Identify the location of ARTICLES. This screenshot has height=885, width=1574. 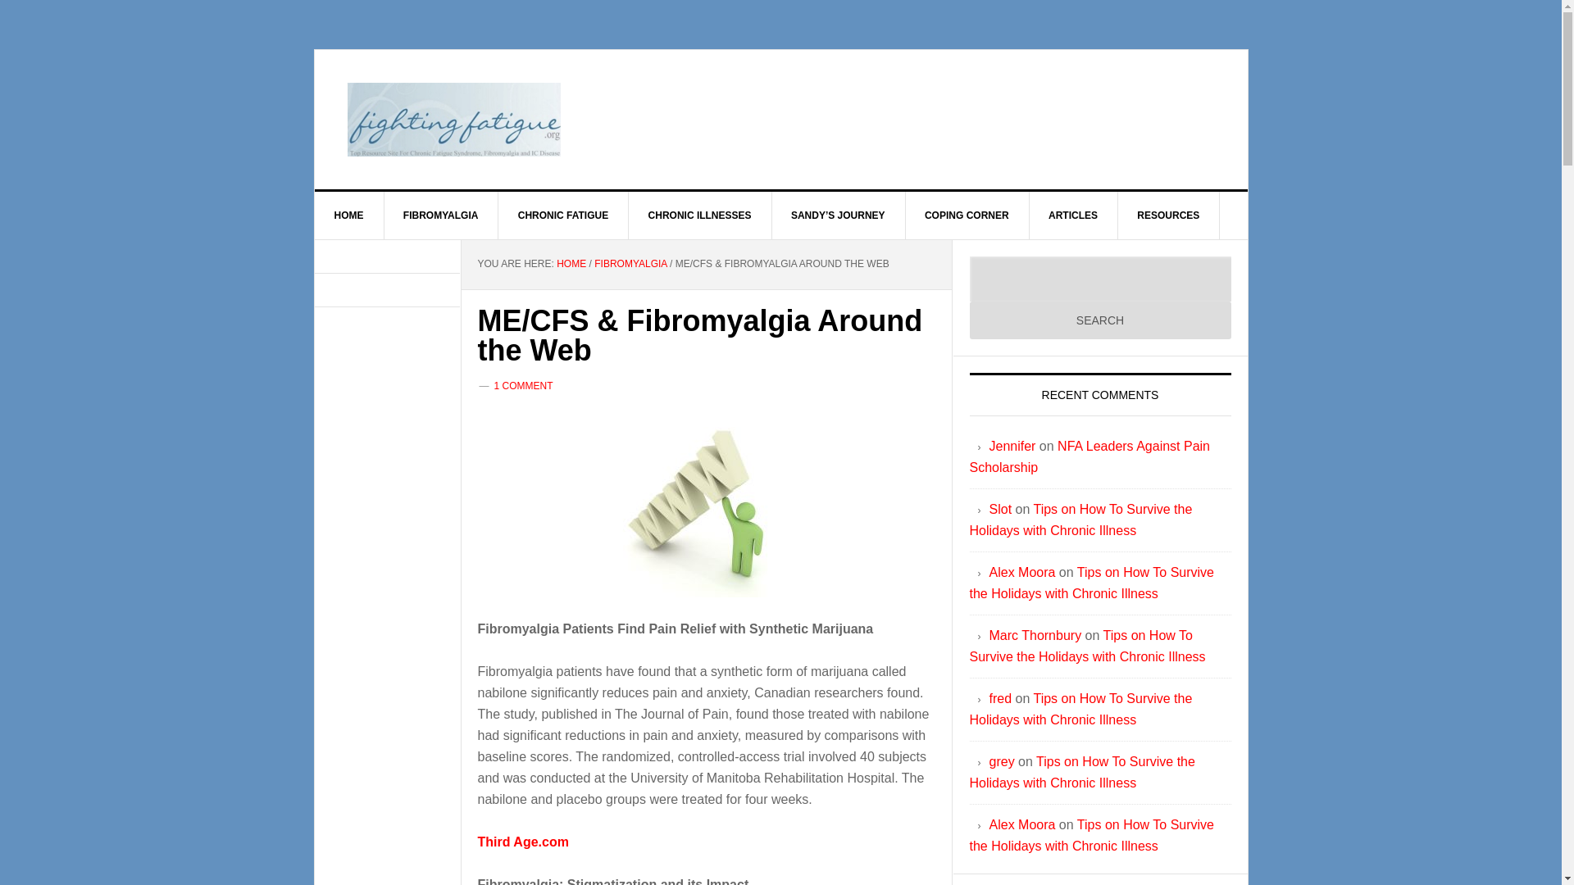
(1073, 215).